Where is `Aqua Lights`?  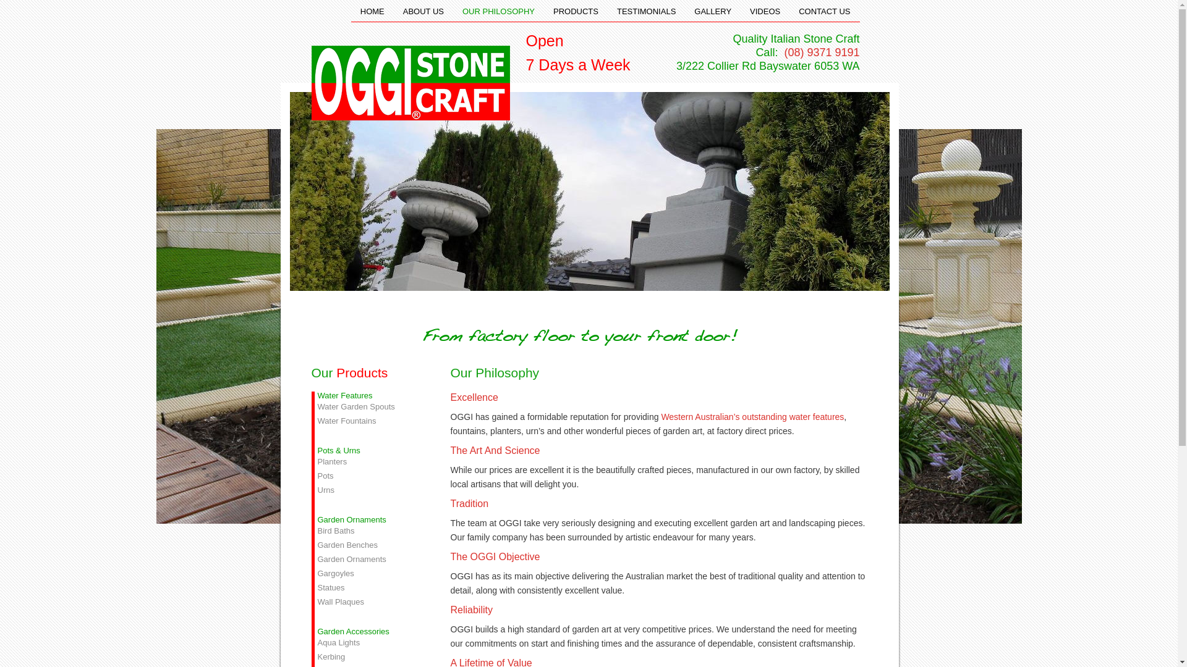
Aqua Lights is located at coordinates (369, 642).